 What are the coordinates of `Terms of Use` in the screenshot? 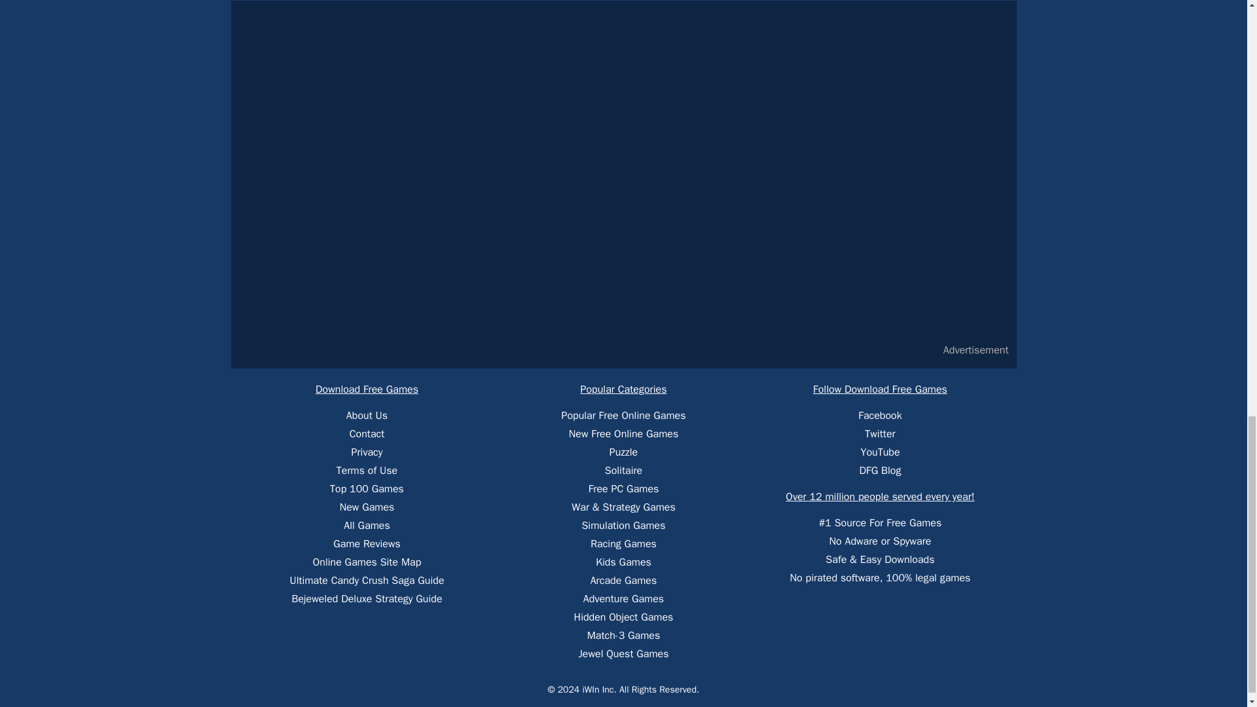 It's located at (367, 470).